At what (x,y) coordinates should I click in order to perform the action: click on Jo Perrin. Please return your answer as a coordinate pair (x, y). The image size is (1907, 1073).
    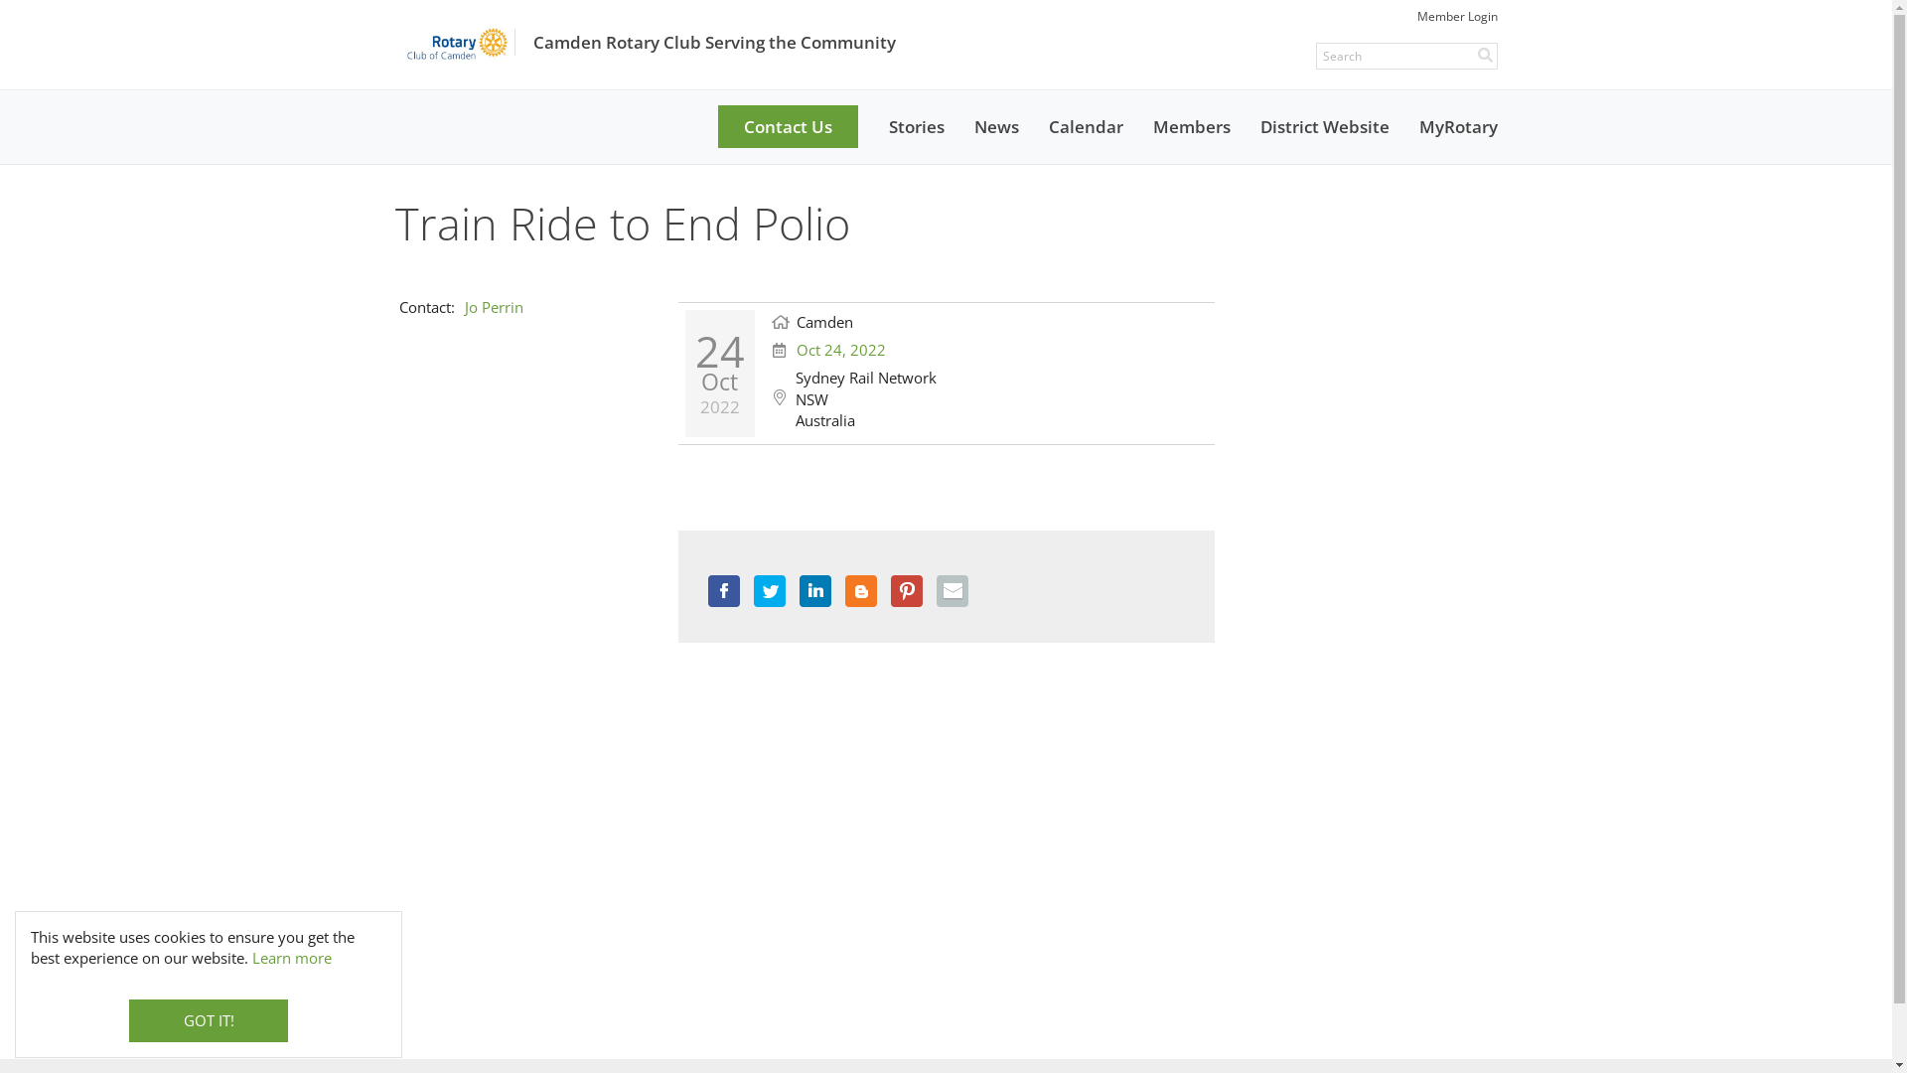
    Looking at the image, I should click on (495, 307).